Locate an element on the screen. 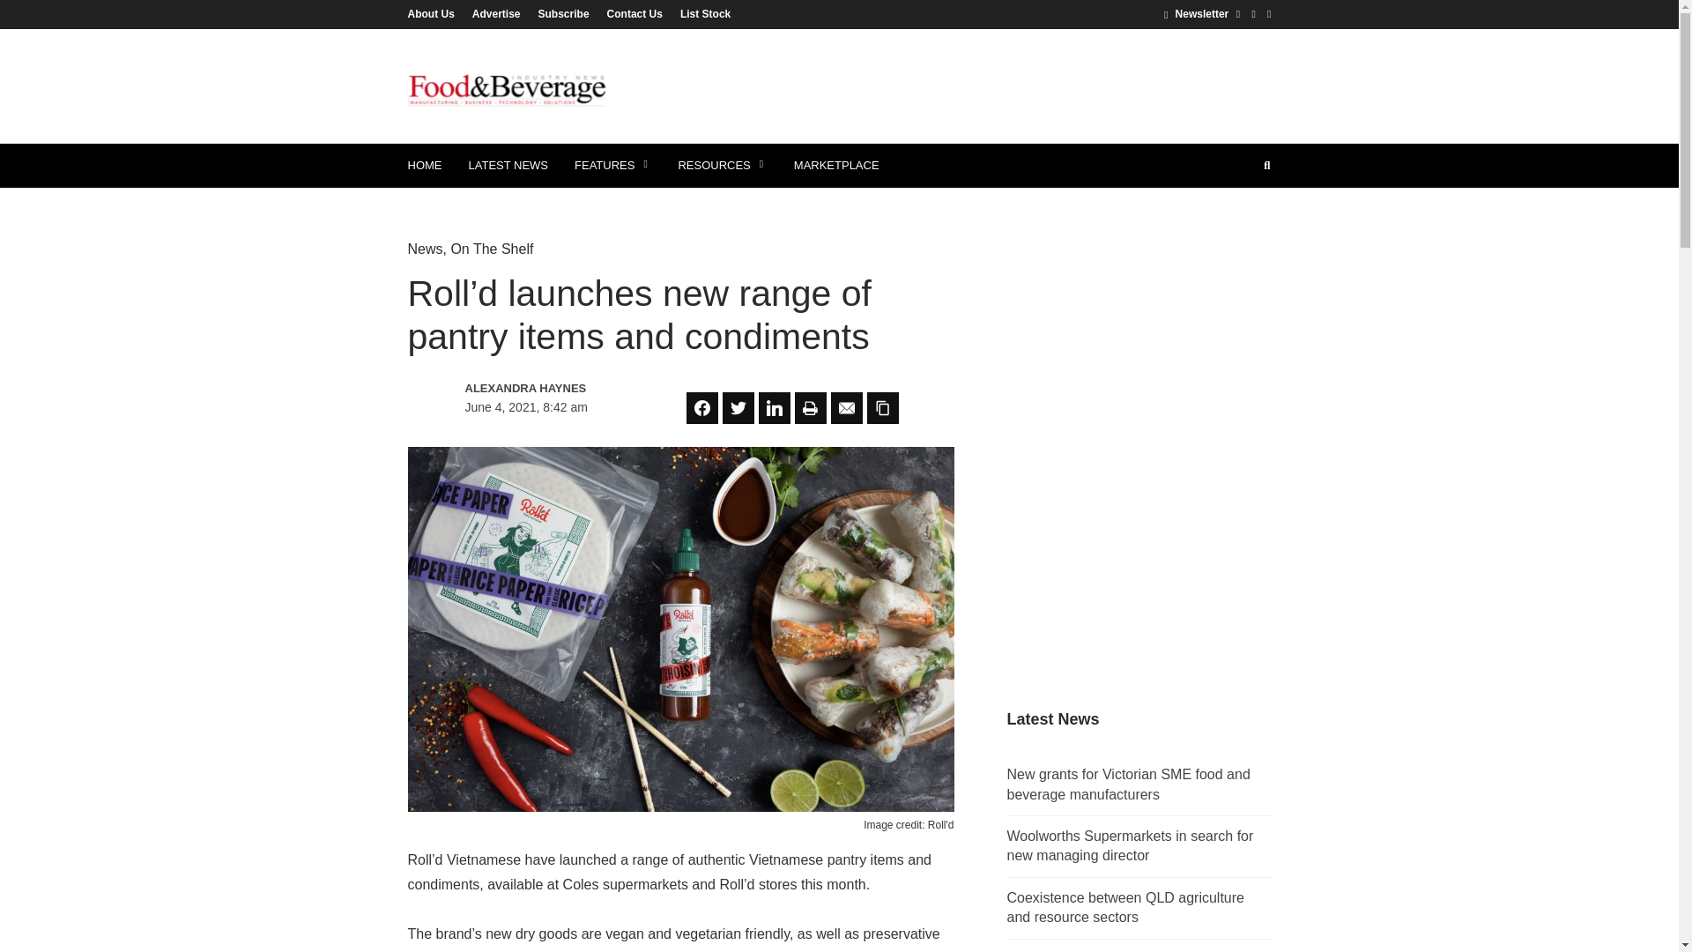 The height and width of the screenshot is (952, 1692). List Stock is located at coordinates (701, 13).